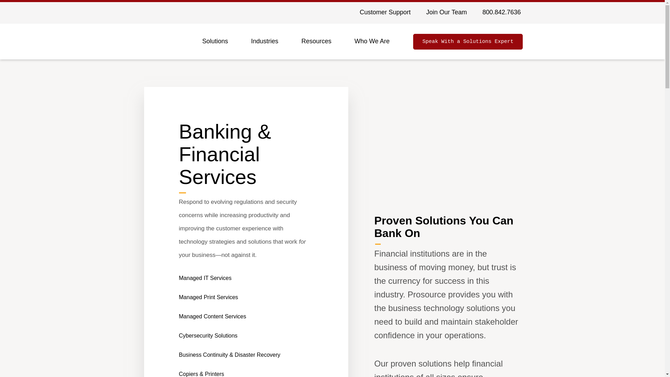  Describe the element at coordinates (375, 44) in the screenshot. I see `Who We Are` at that location.